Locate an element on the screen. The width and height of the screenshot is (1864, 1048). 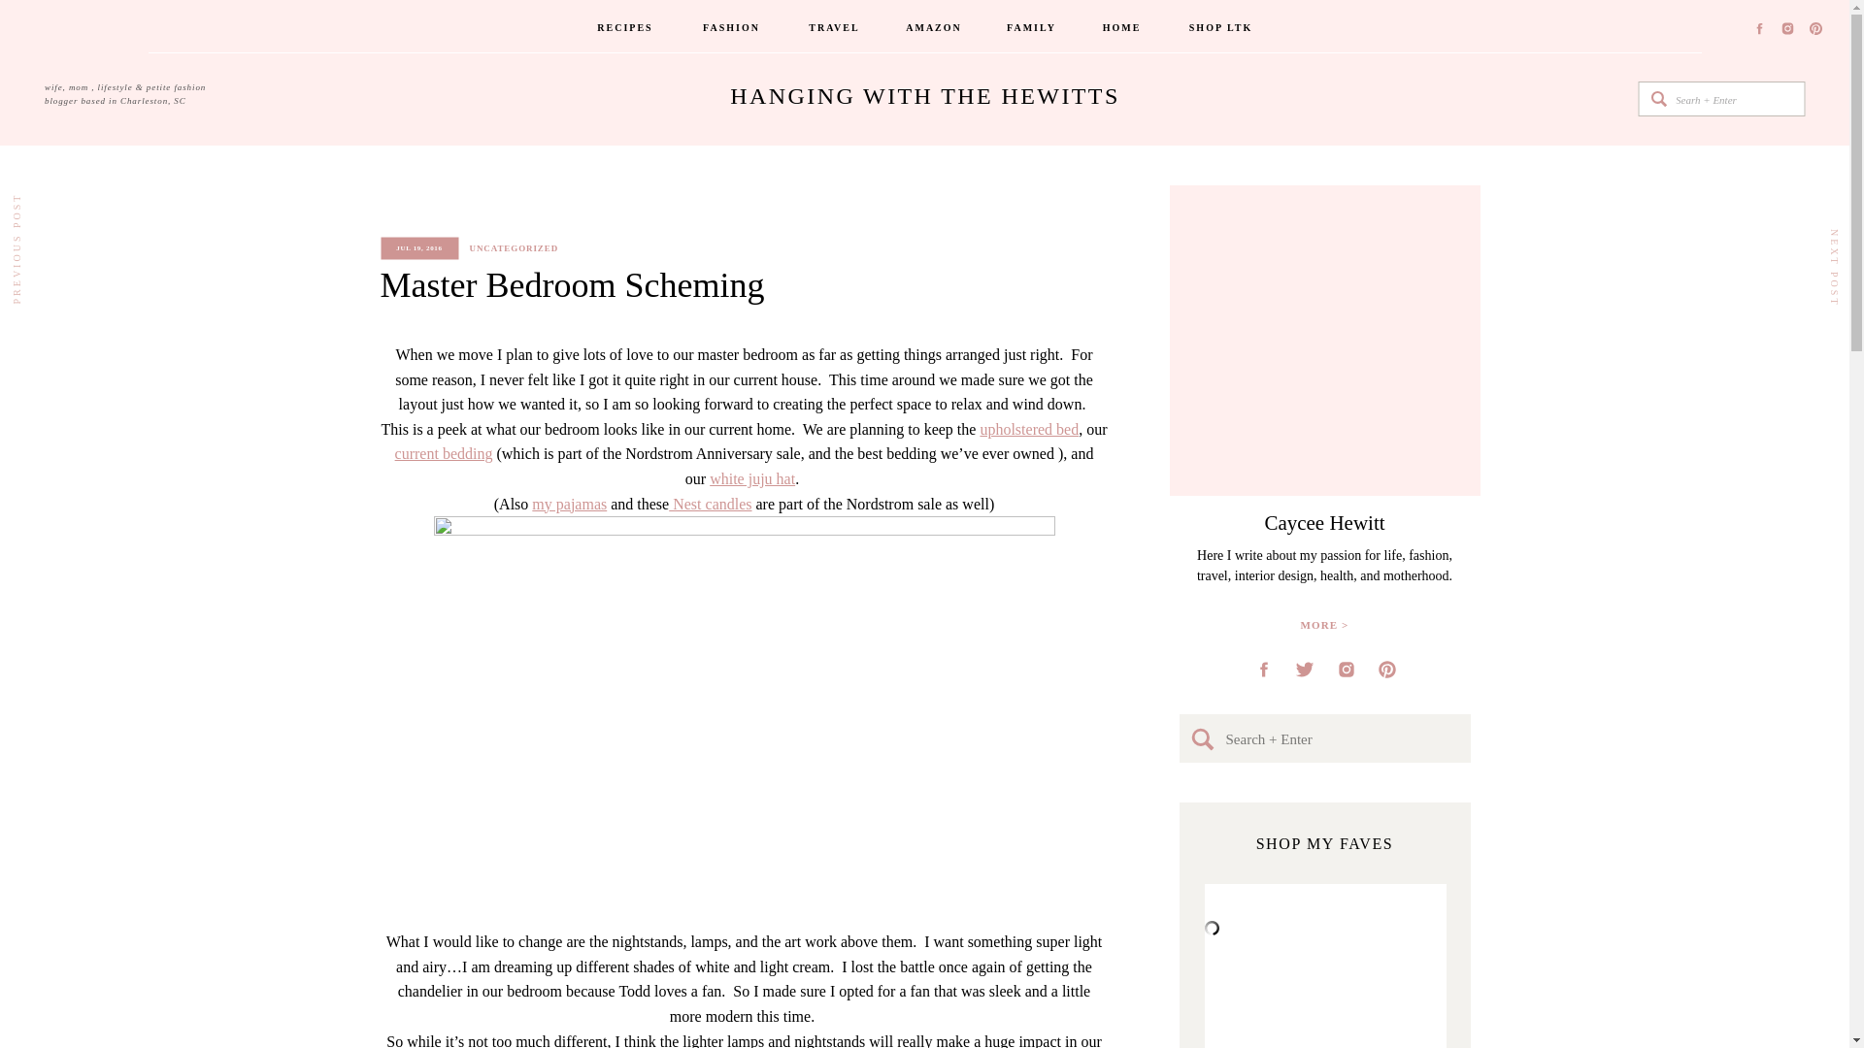
UNCATEGORIZED is located at coordinates (515, 248).